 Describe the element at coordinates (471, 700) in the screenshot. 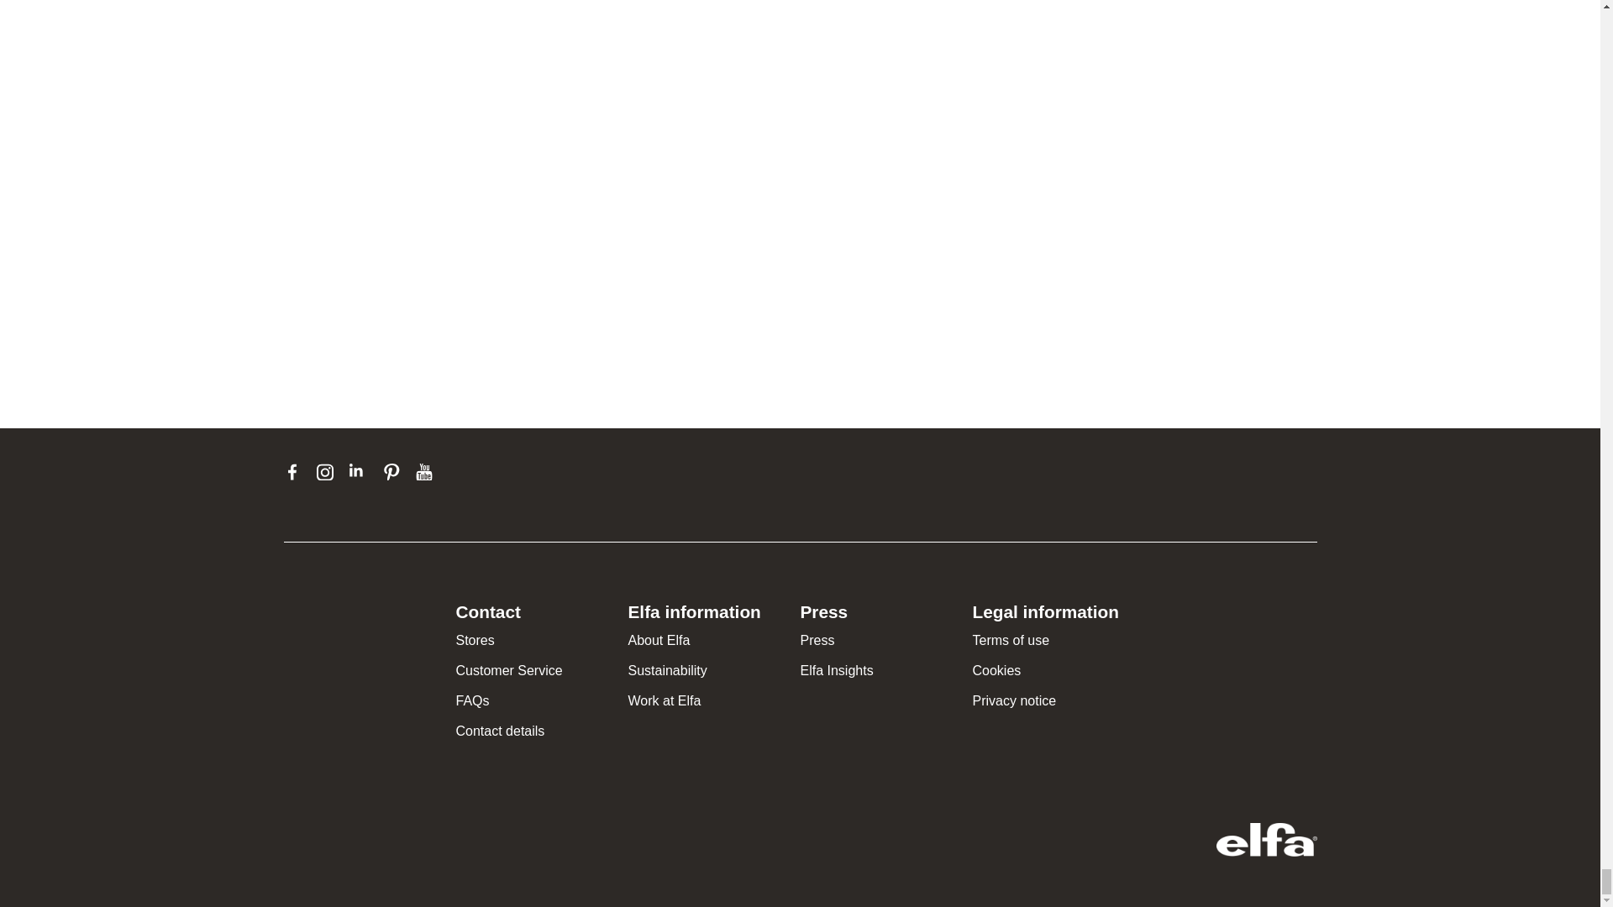

I see `FAQs` at that location.